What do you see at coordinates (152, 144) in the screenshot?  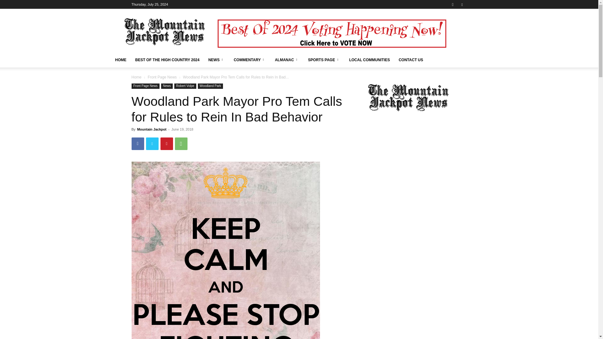 I see `Twitter` at bounding box center [152, 144].